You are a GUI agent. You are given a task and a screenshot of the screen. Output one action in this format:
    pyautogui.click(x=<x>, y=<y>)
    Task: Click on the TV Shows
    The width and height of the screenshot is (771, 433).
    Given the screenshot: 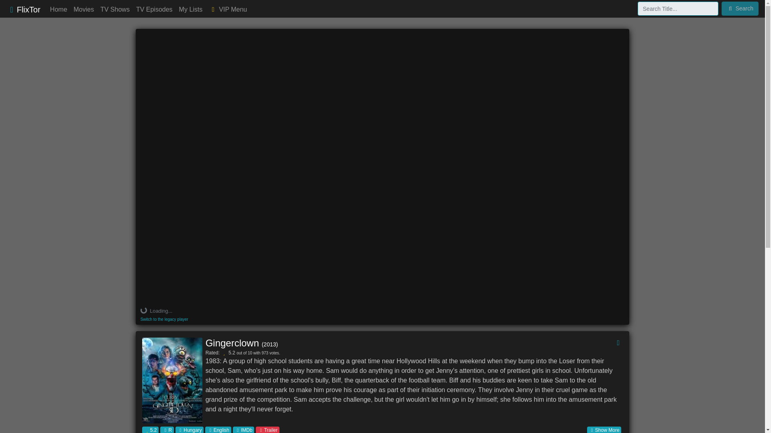 What is the action you would take?
    pyautogui.click(x=115, y=10)
    